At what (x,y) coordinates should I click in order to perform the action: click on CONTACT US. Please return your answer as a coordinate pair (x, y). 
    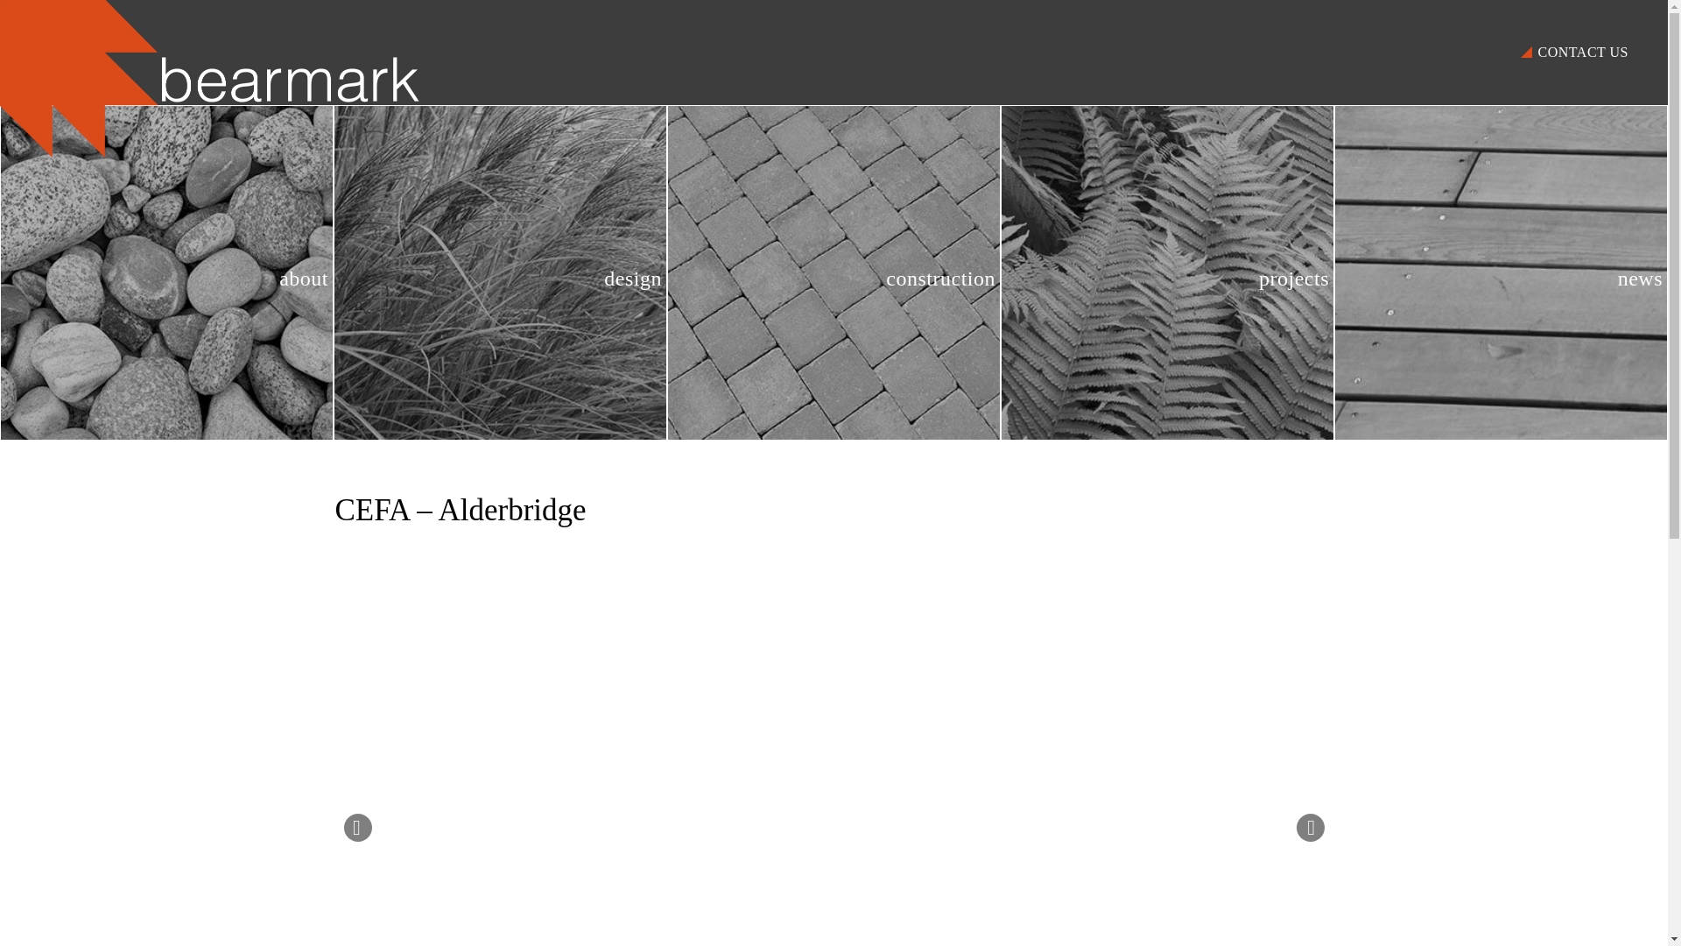
    Looking at the image, I should click on (1583, 53).